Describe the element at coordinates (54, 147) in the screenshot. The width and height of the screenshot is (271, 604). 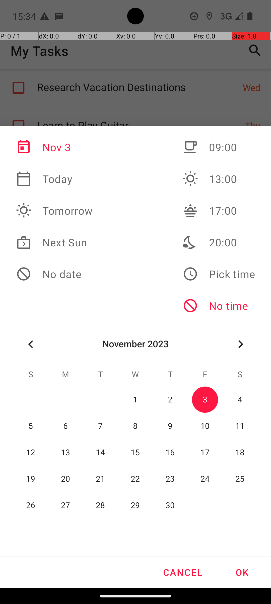
I see `Nov 3` at that location.